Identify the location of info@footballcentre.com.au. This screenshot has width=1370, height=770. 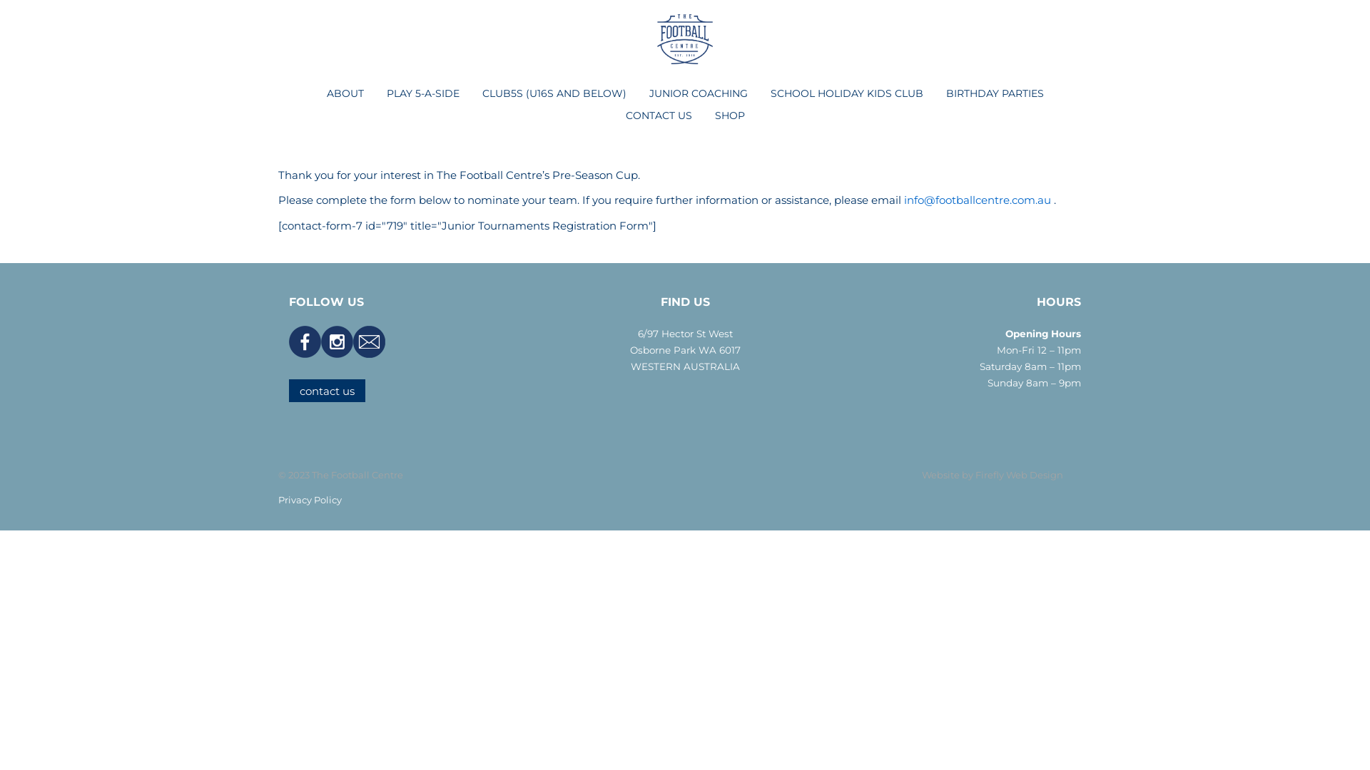
(978, 200).